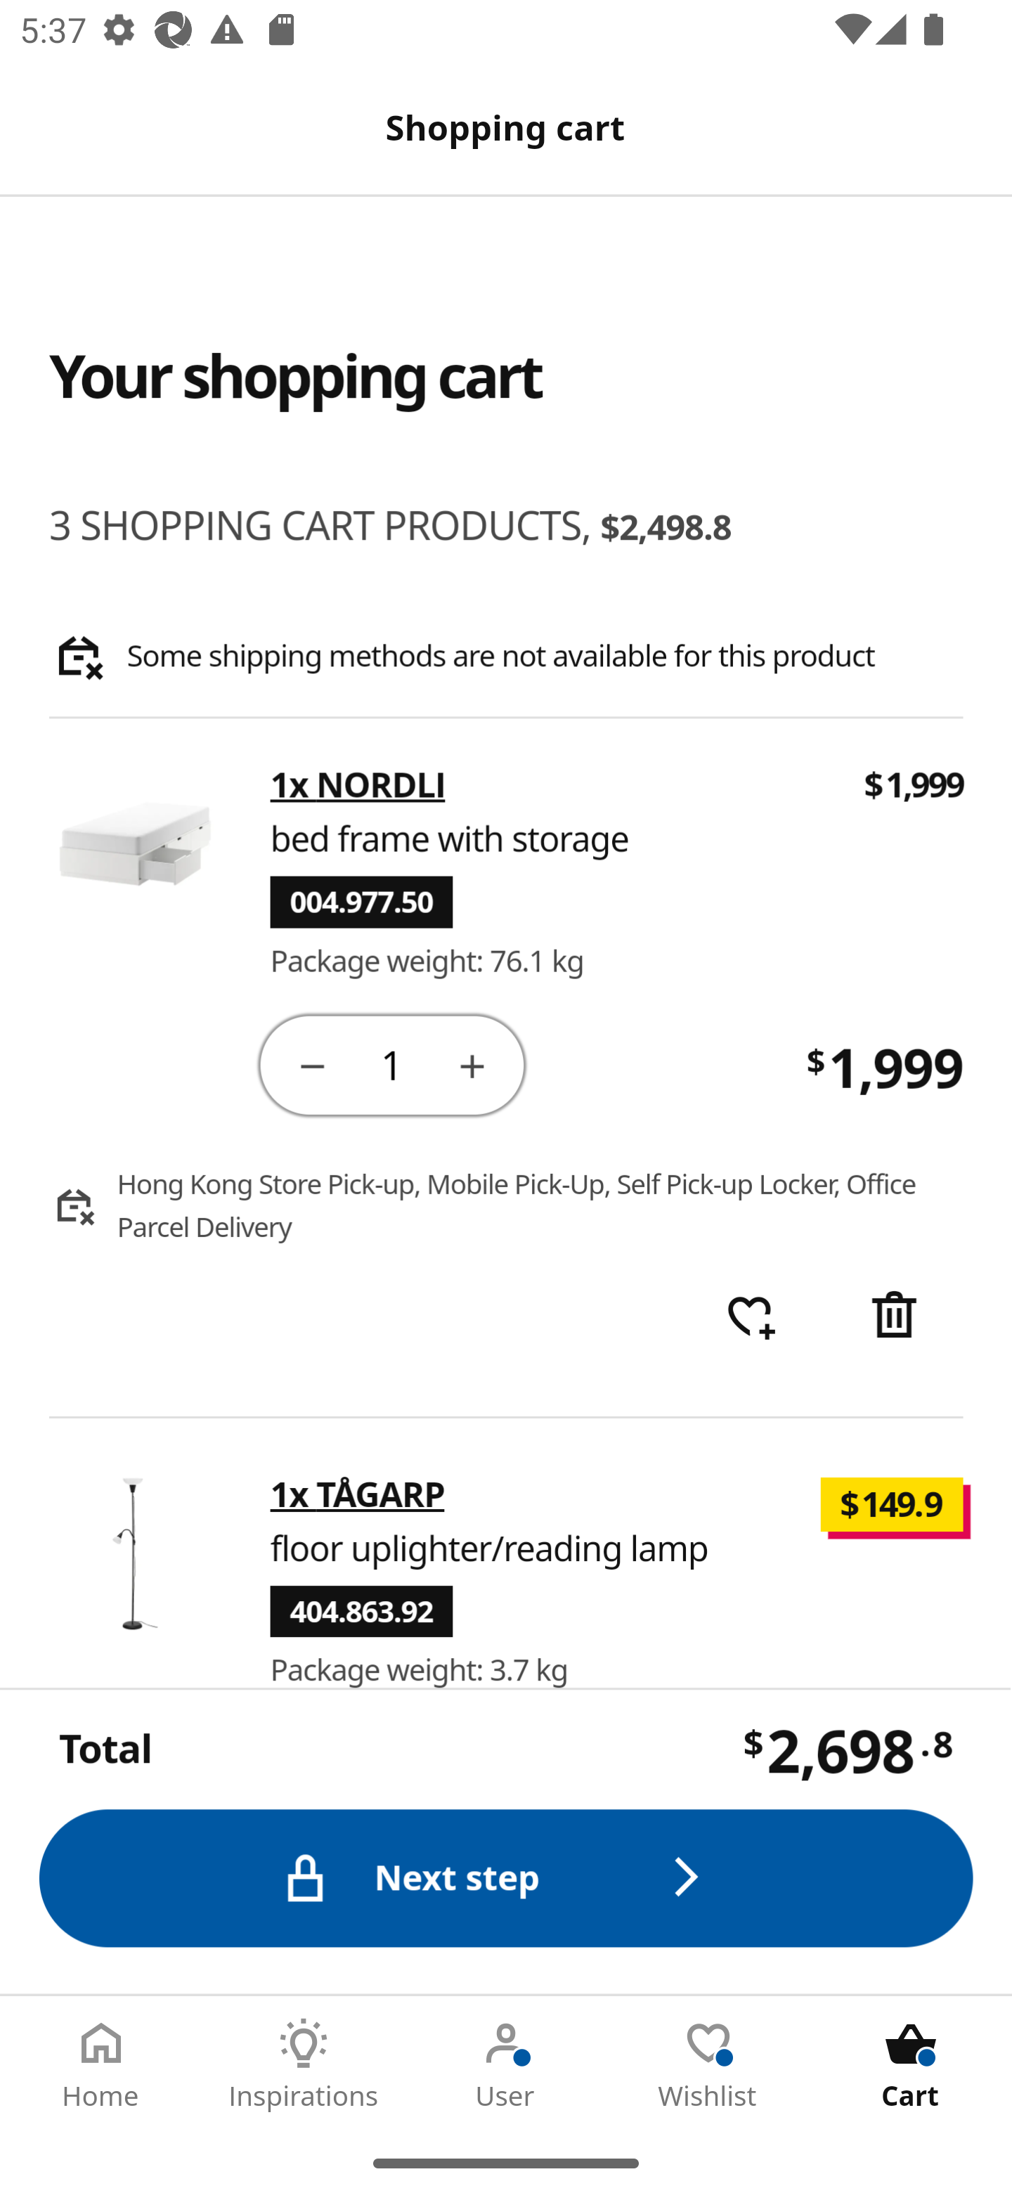 Image resolution: width=1012 pixels, height=2193 pixels. I want to click on , so click(474, 1064).